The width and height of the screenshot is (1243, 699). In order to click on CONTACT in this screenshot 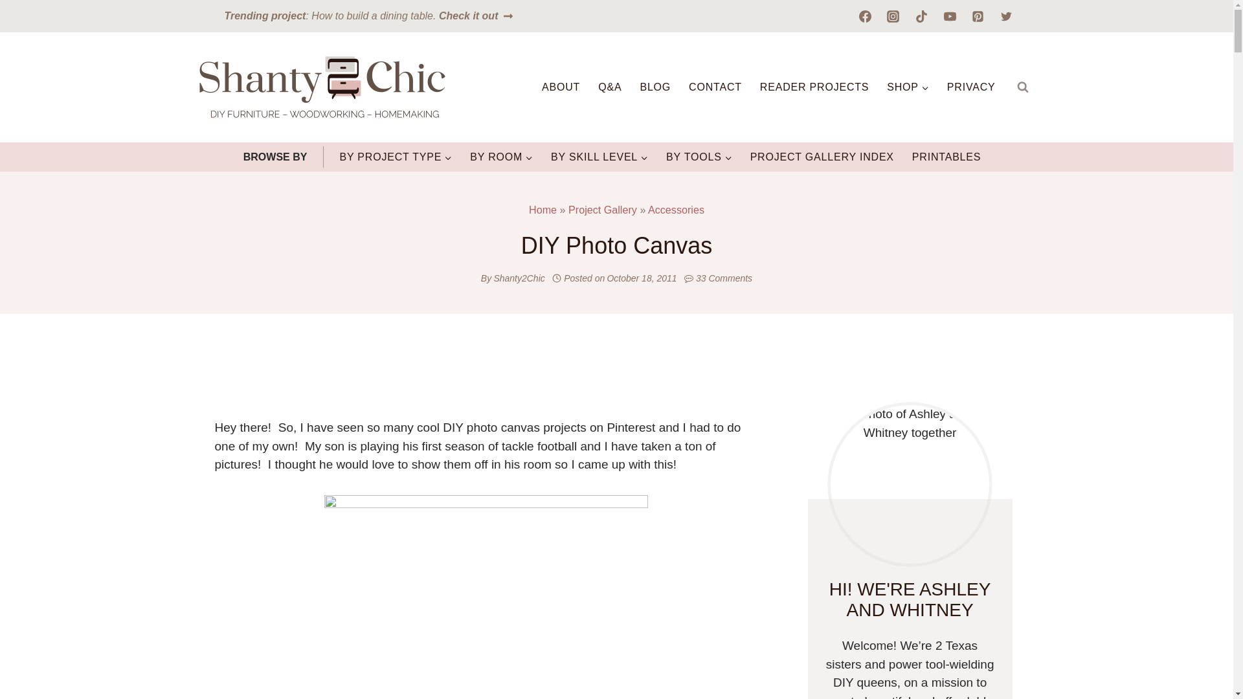, I will do `click(715, 87)`.